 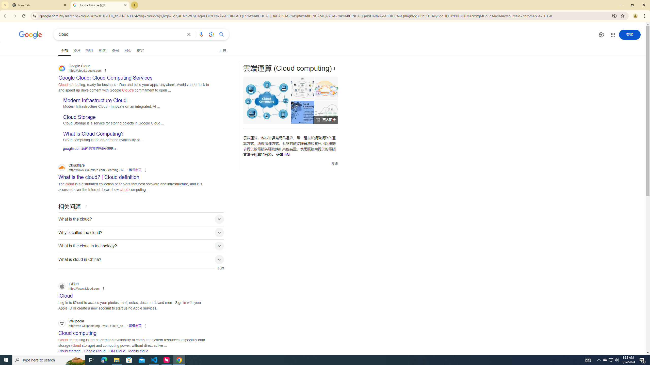 What do you see at coordinates (303, 112) in the screenshot?
I see `What Is Cloud Computing?` at bounding box center [303, 112].